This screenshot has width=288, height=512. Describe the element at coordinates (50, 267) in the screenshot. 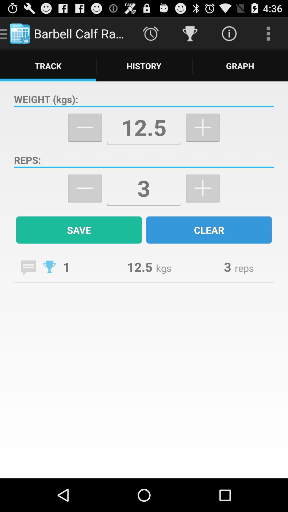

I see `click to see achievements` at that location.